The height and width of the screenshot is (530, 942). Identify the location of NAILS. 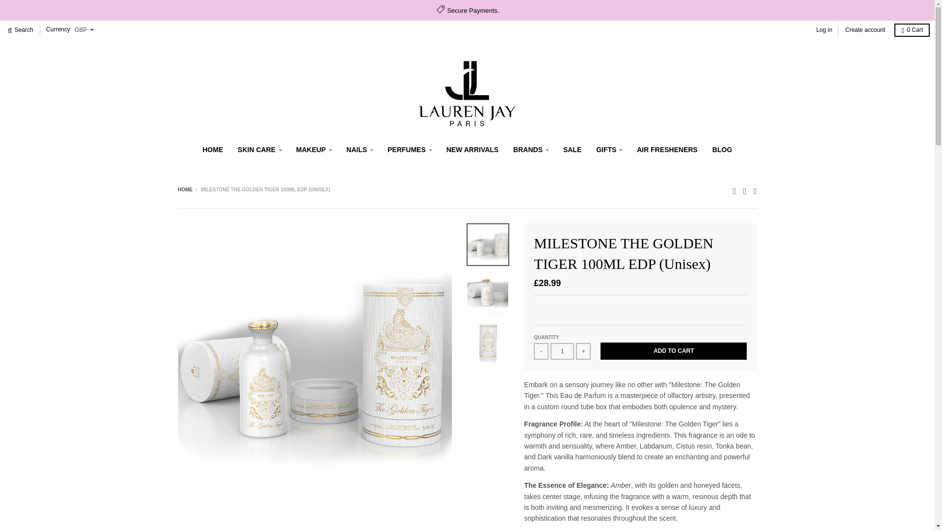
(360, 149).